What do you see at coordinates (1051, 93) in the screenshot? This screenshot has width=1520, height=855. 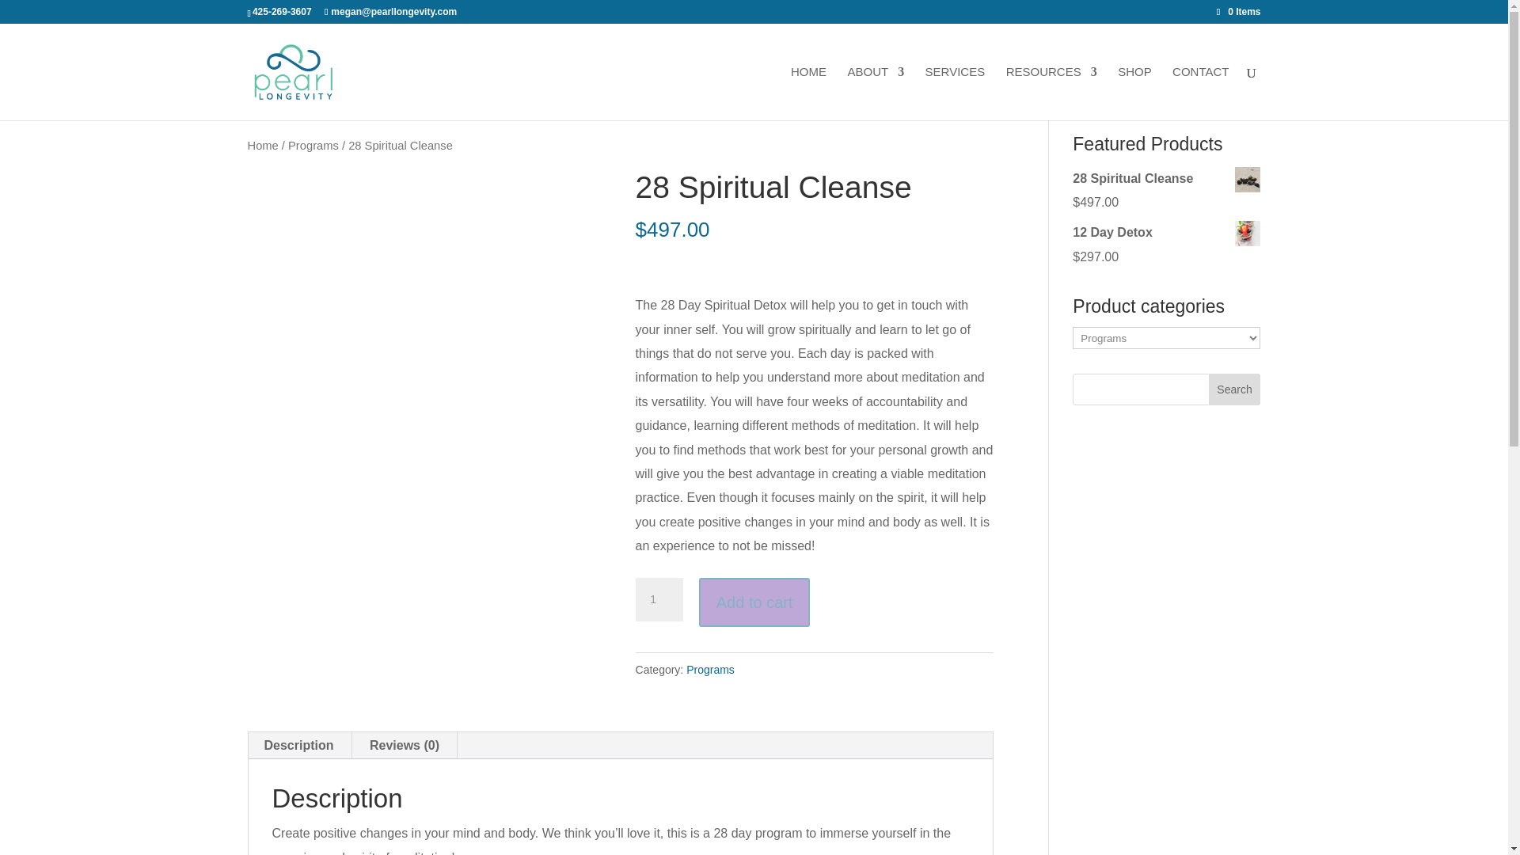 I see `RESOURCES` at bounding box center [1051, 93].